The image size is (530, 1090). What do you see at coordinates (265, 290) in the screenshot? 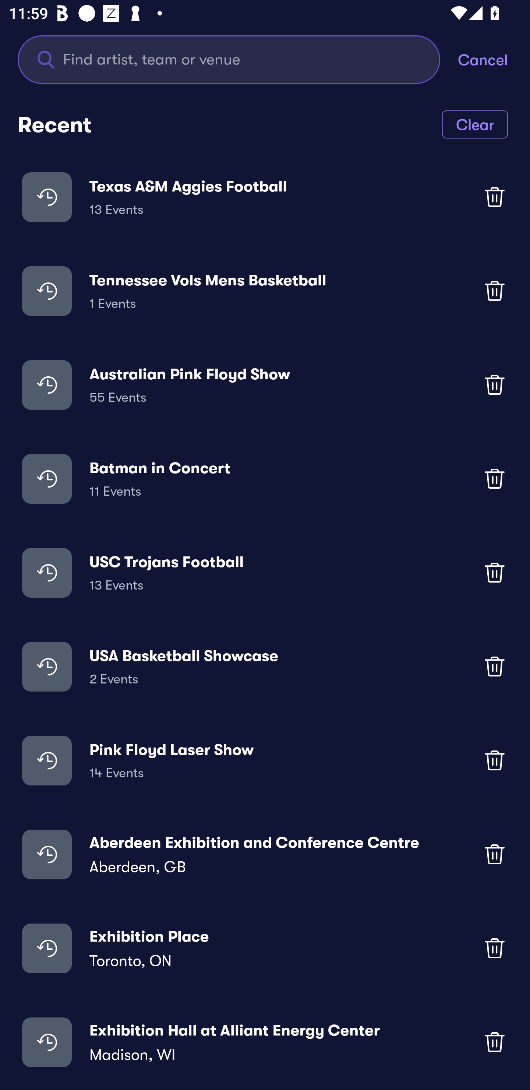
I see `Tennessee Vols Mens Basketball 1 Events` at bounding box center [265, 290].